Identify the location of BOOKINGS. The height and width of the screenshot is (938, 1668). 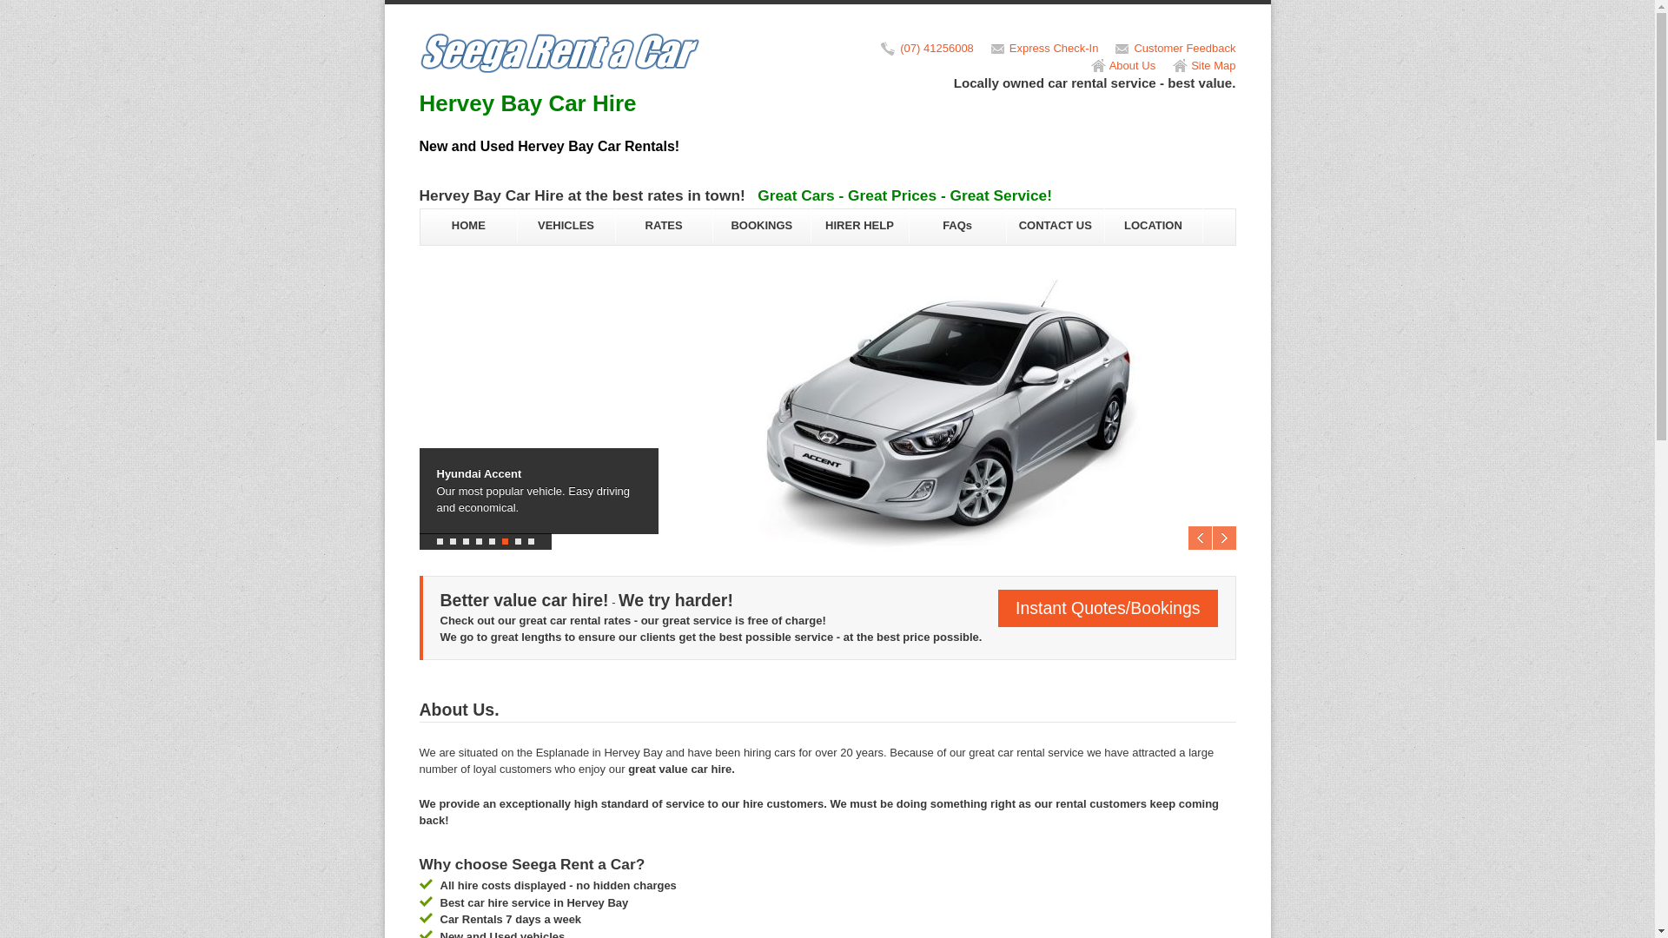
(761, 226).